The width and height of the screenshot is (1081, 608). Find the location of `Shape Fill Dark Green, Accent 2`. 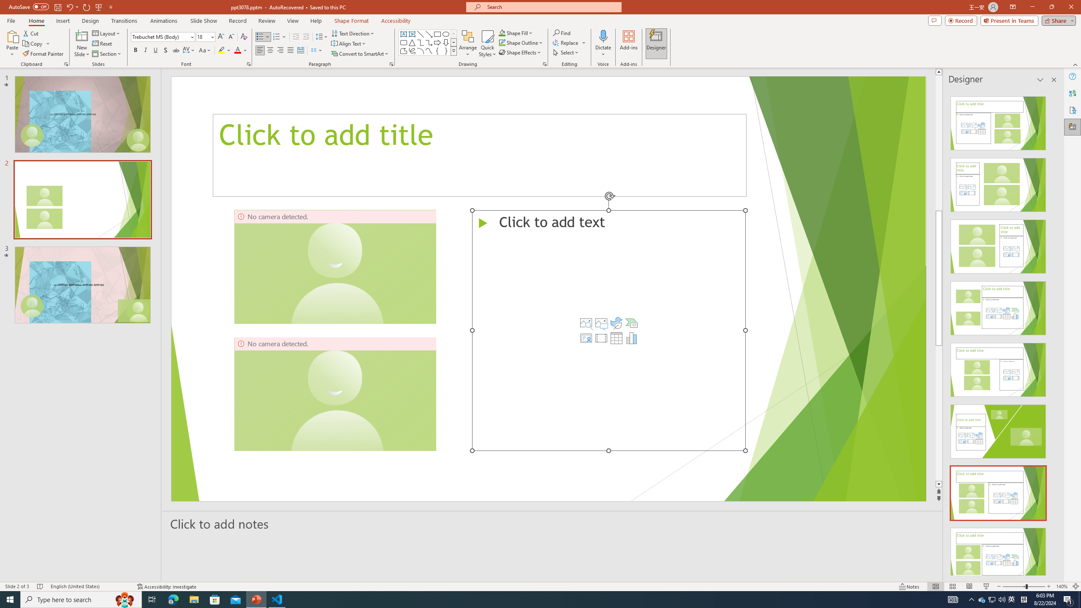

Shape Fill Dark Green, Accent 2 is located at coordinates (502, 33).